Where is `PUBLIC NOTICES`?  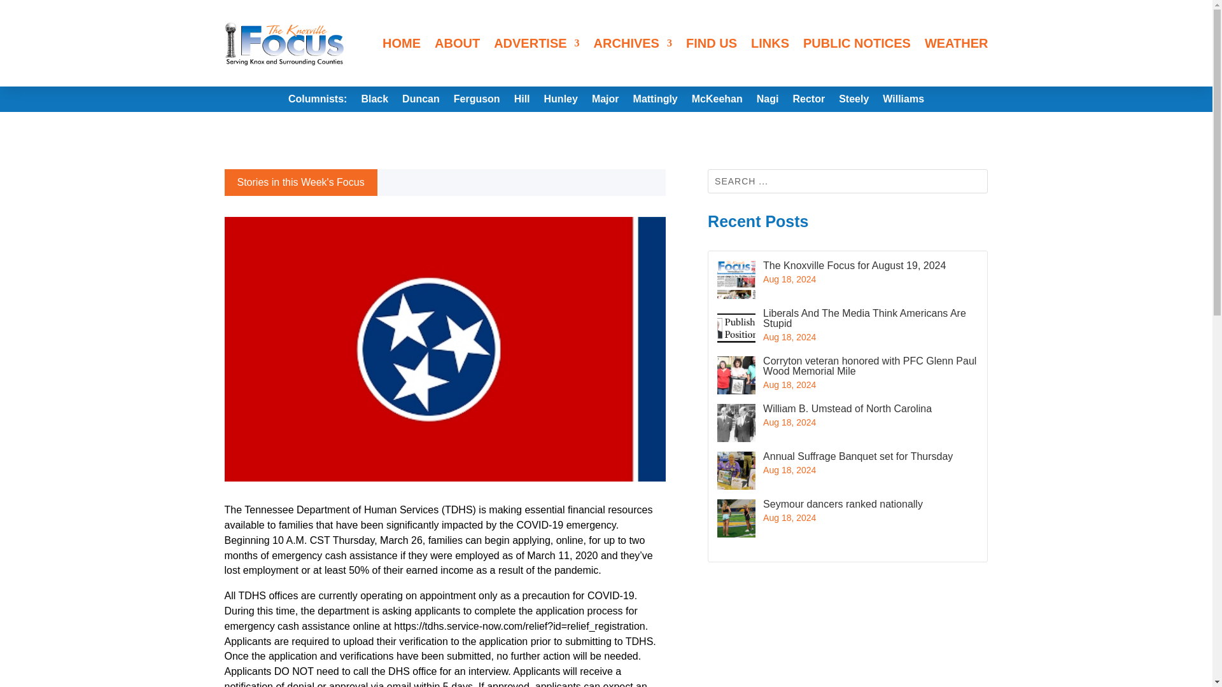
PUBLIC NOTICES is located at coordinates (857, 43).